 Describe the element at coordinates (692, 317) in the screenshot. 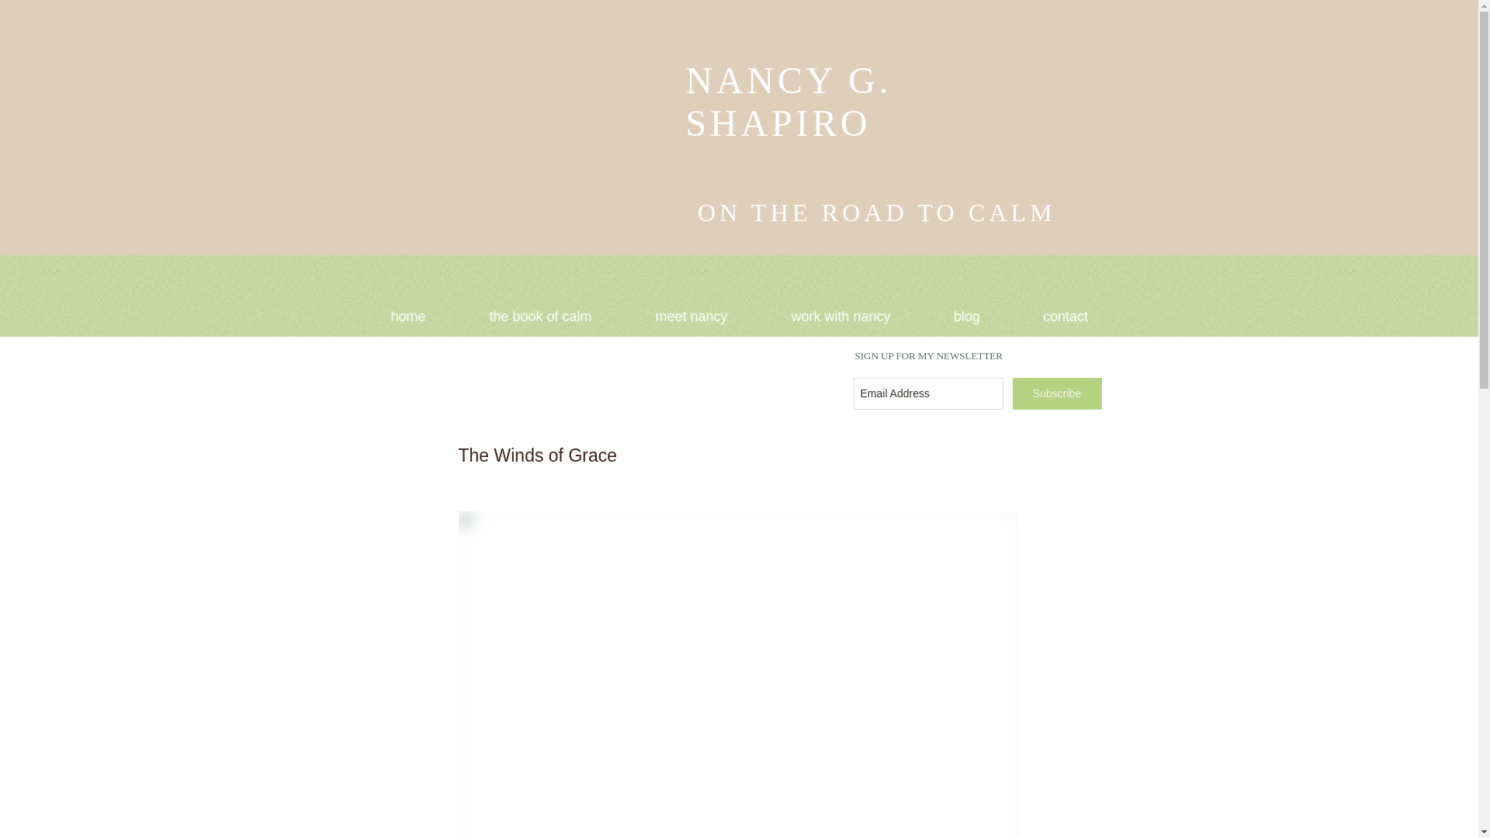

I see `meet nancy` at that location.